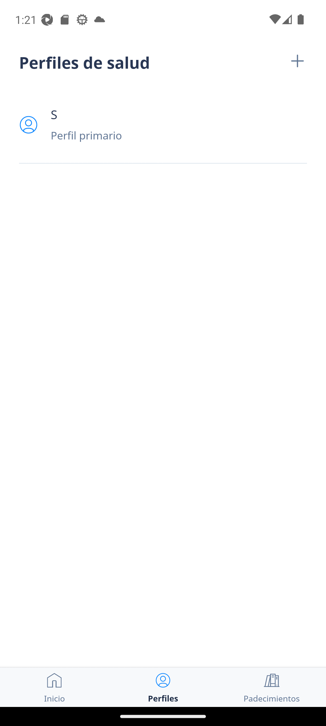  What do you see at coordinates (272, 687) in the screenshot?
I see `Padecimientos` at bounding box center [272, 687].